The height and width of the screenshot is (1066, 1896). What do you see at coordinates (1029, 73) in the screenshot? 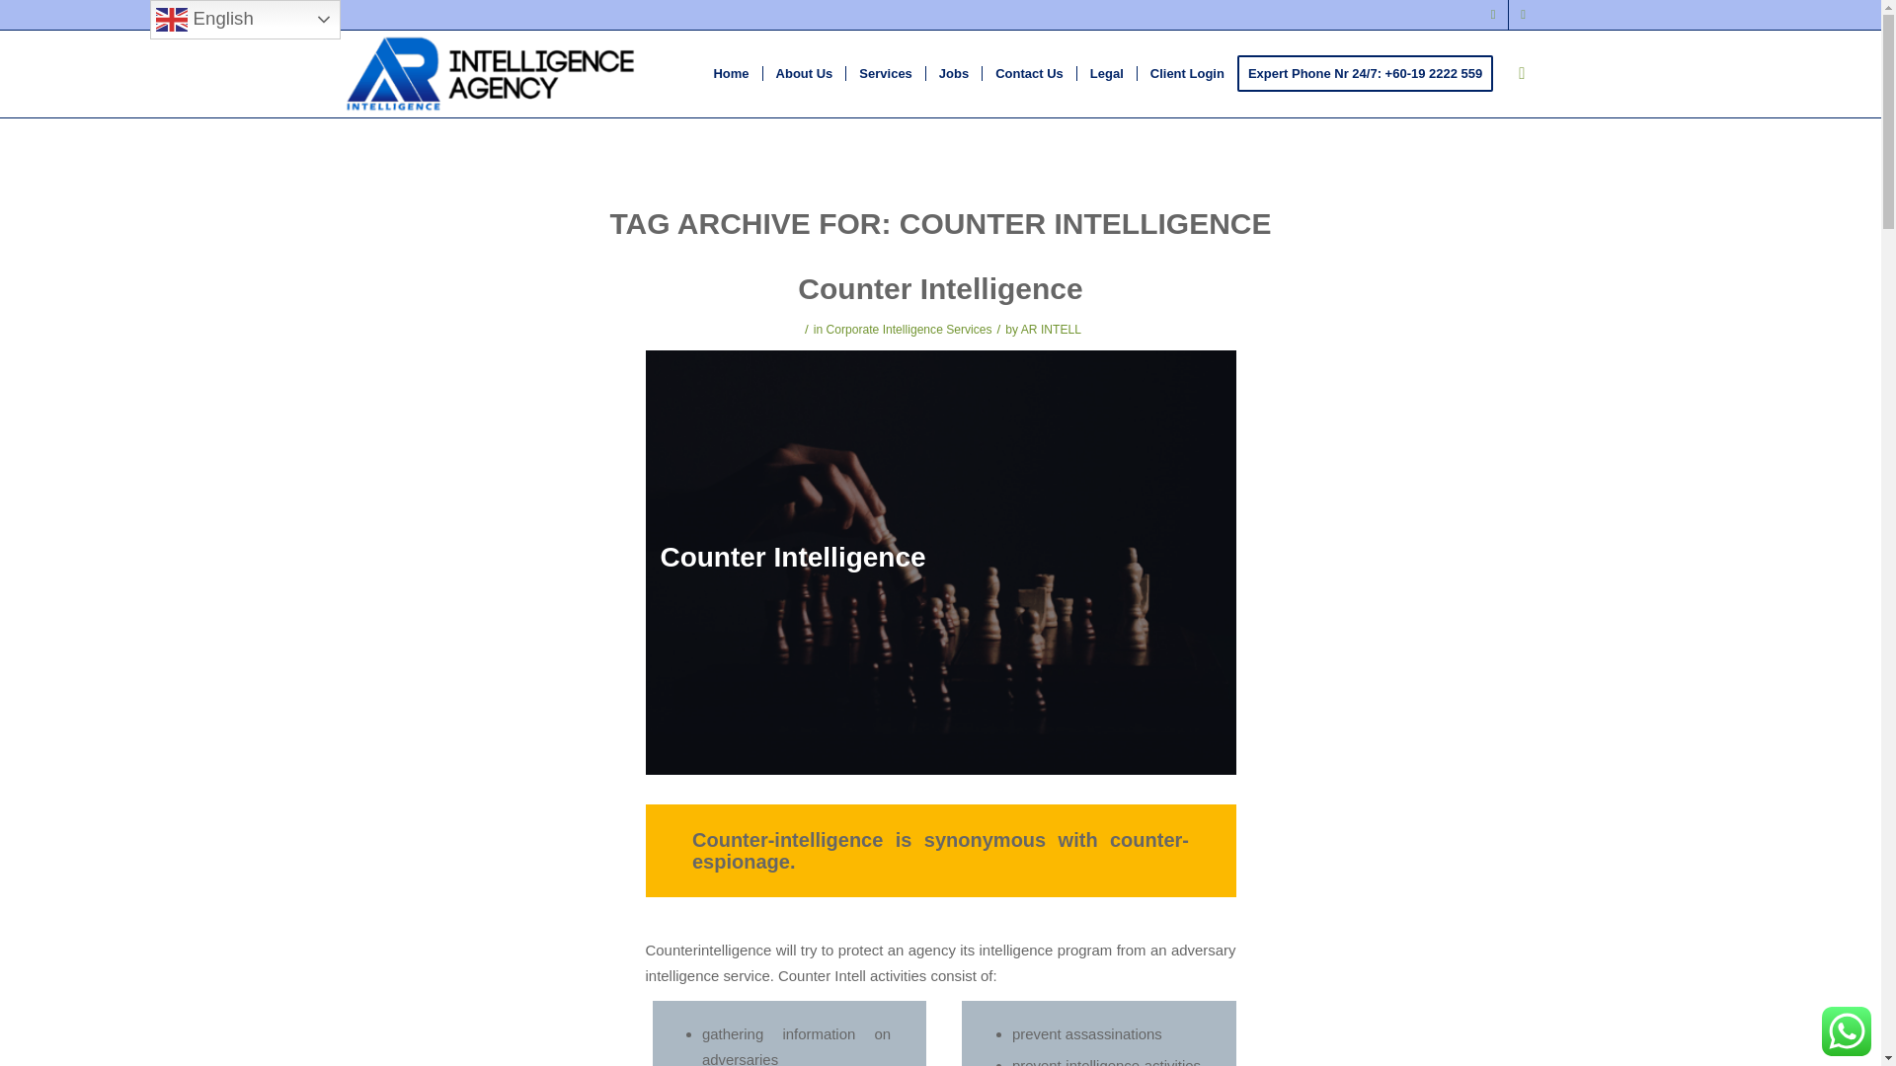
I see `Contact AR INTELL` at bounding box center [1029, 73].